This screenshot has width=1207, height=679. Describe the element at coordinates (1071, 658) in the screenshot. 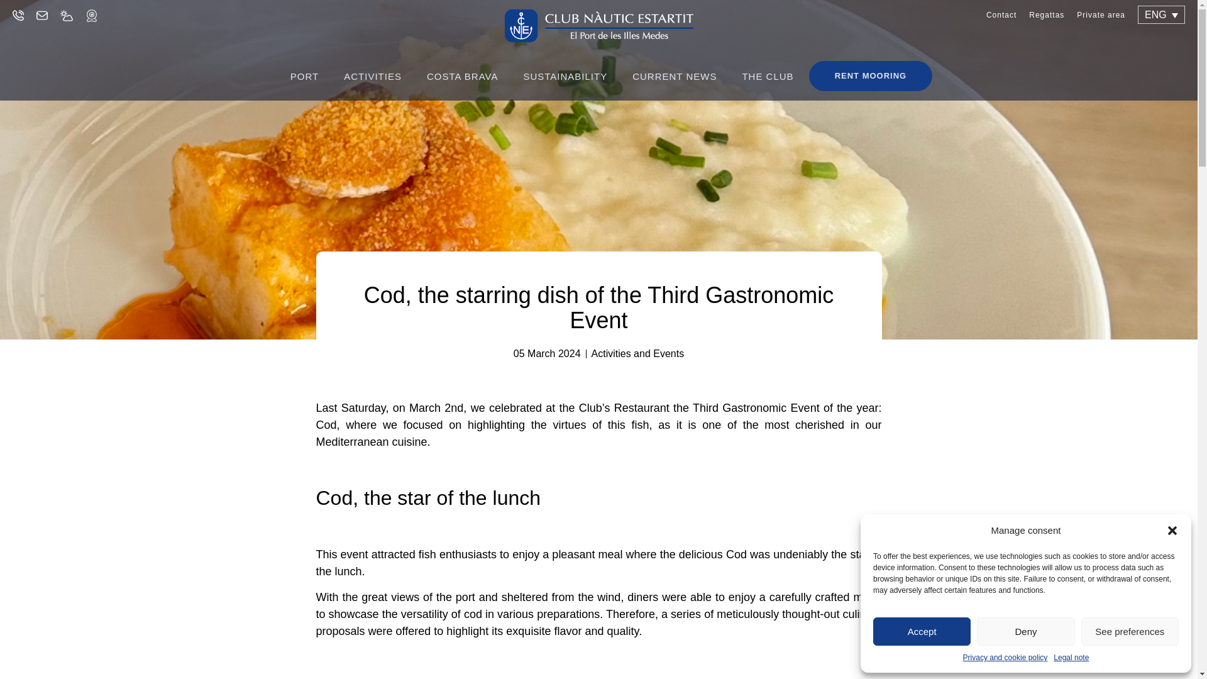

I see `Legal note` at that location.